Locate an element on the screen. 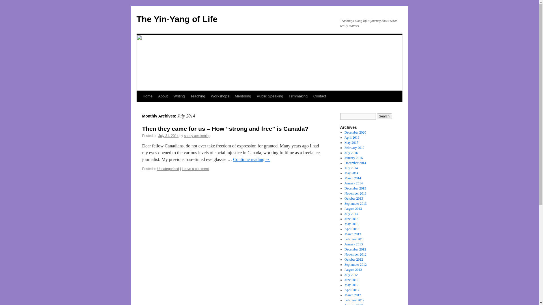 The width and height of the screenshot is (543, 305). September 2013 is located at coordinates (355, 204).